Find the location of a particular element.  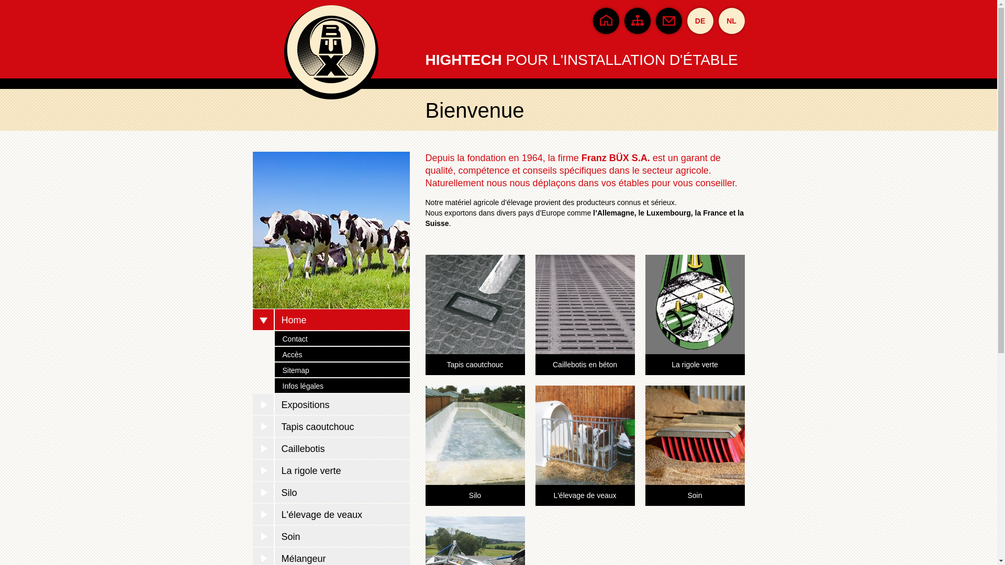

Tapis caoutchouc is located at coordinates (331, 426).